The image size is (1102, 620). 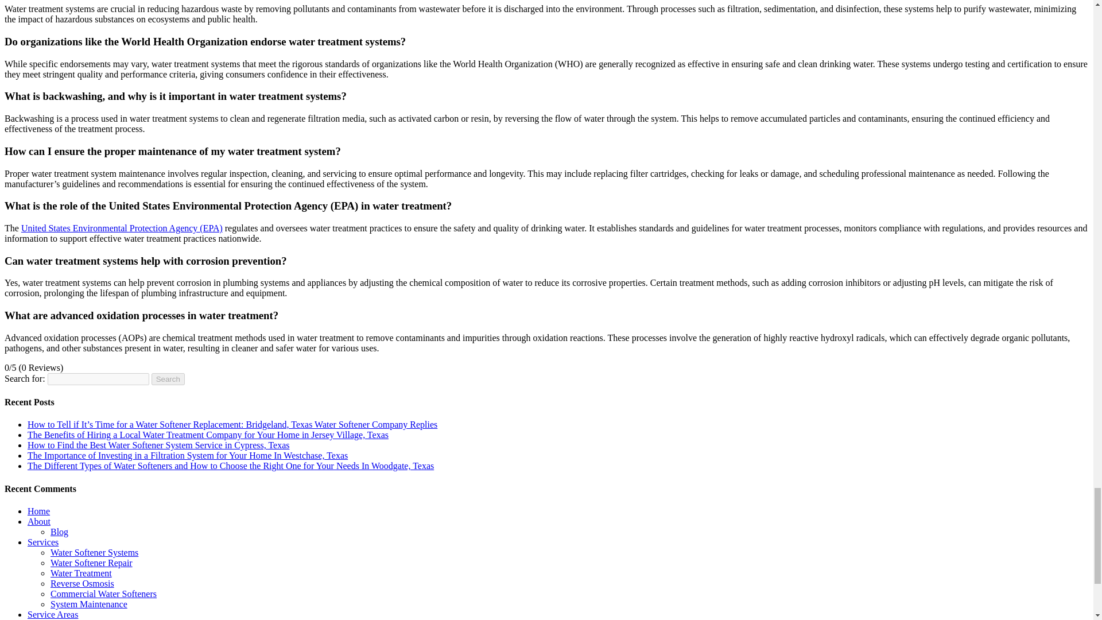 I want to click on System Maintenance, so click(x=89, y=604).